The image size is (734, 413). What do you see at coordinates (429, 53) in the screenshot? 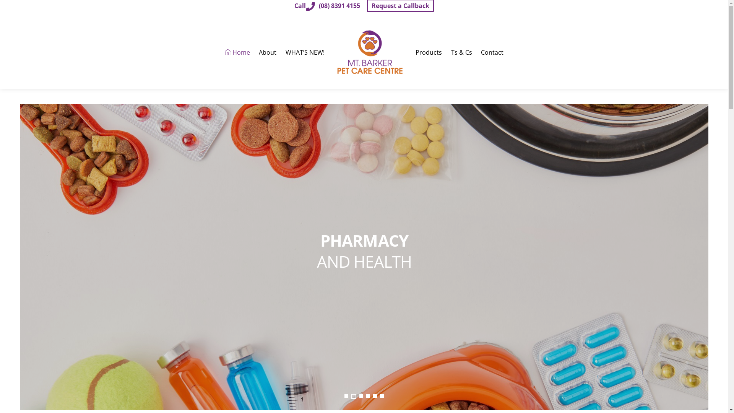
I see `Products` at bounding box center [429, 53].